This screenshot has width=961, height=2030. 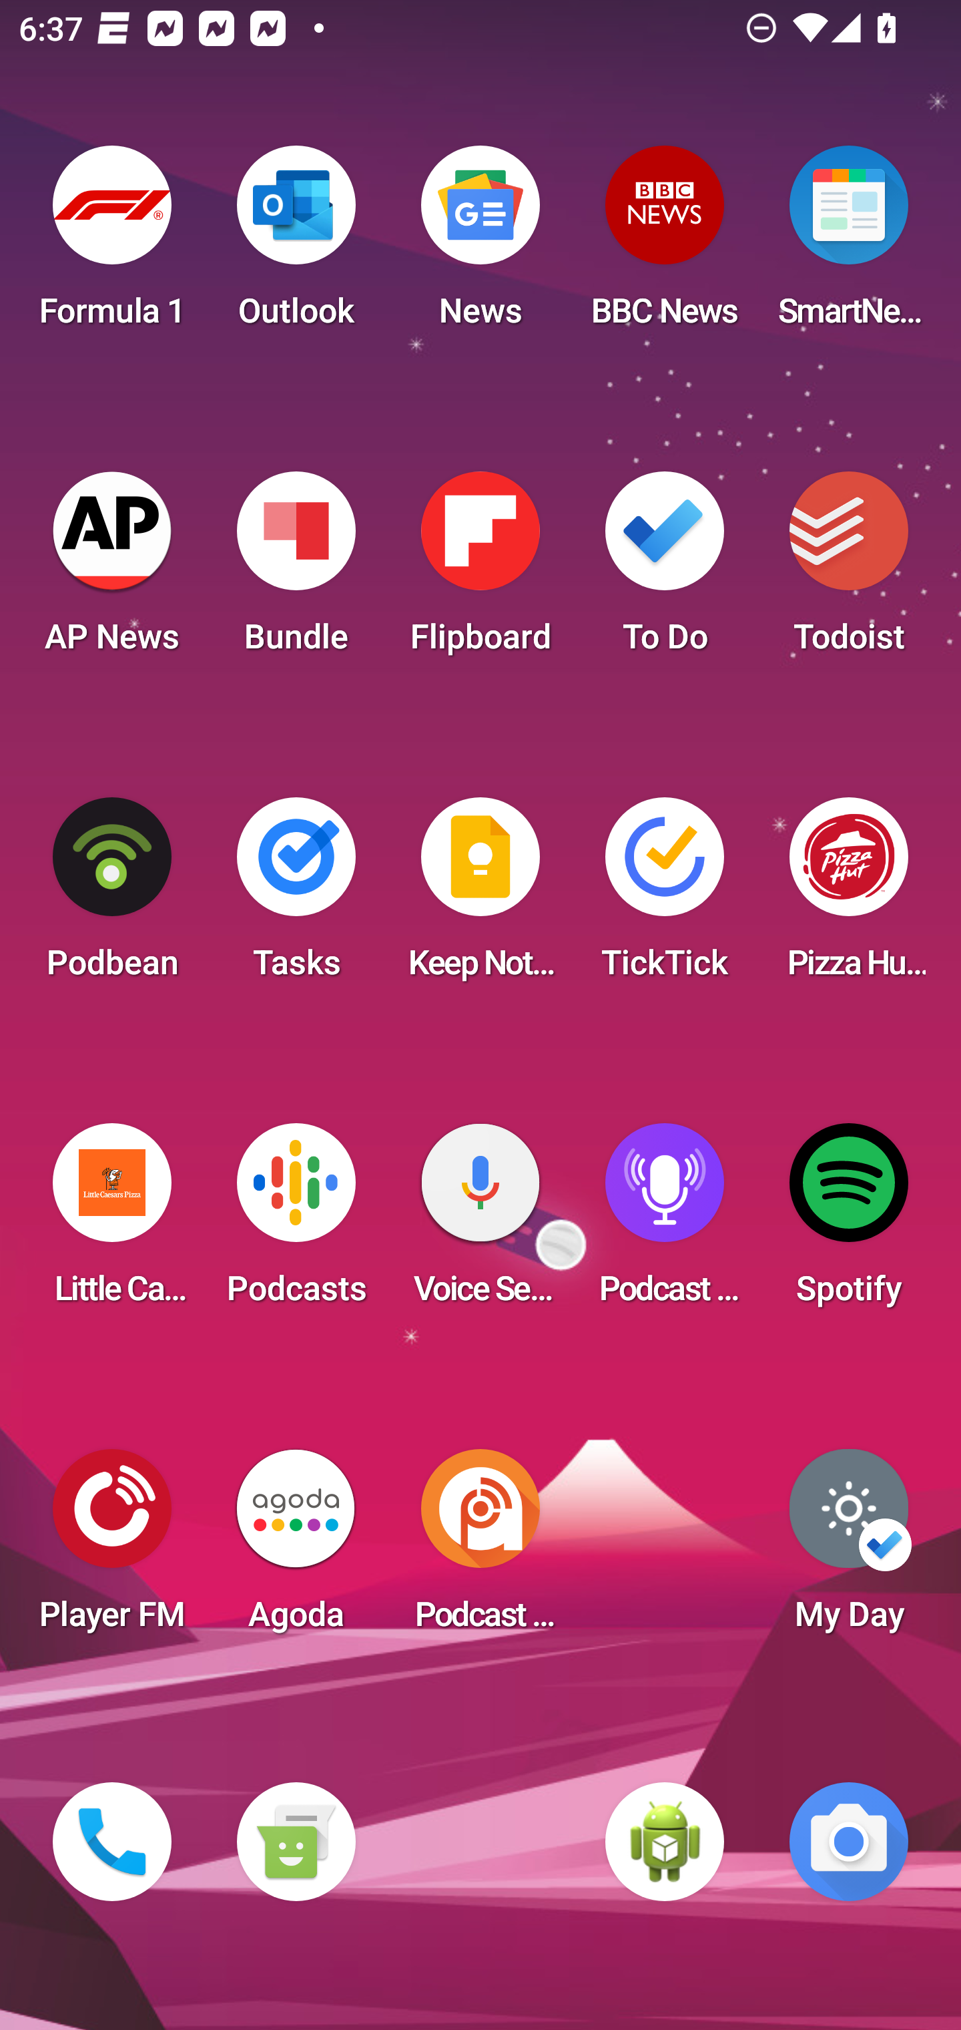 What do you see at coordinates (849, 1842) in the screenshot?
I see `Camera` at bounding box center [849, 1842].